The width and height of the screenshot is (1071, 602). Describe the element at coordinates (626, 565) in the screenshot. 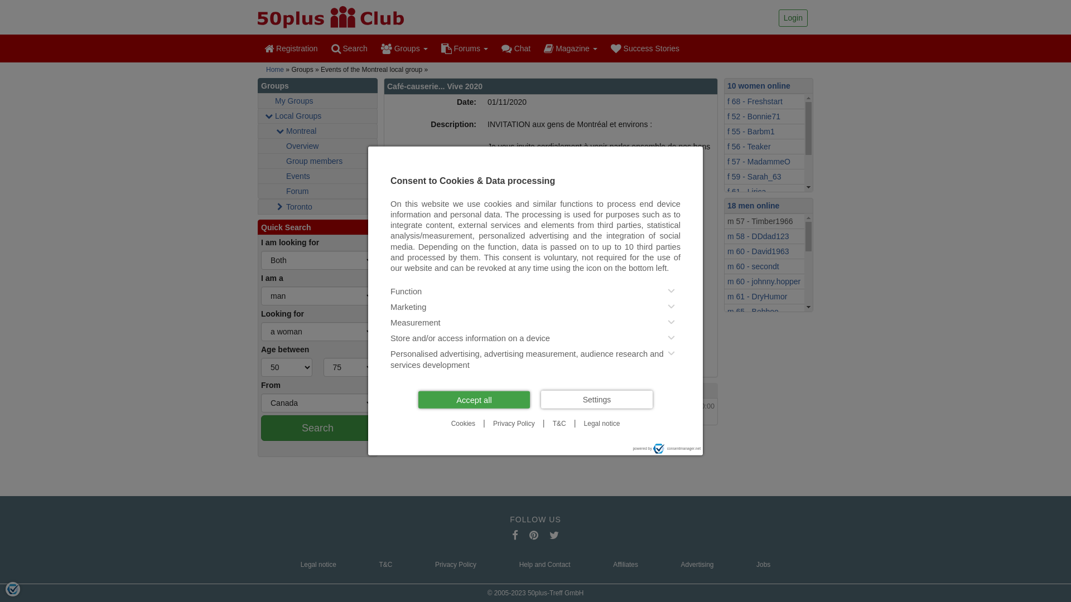

I see `Affiliates` at that location.